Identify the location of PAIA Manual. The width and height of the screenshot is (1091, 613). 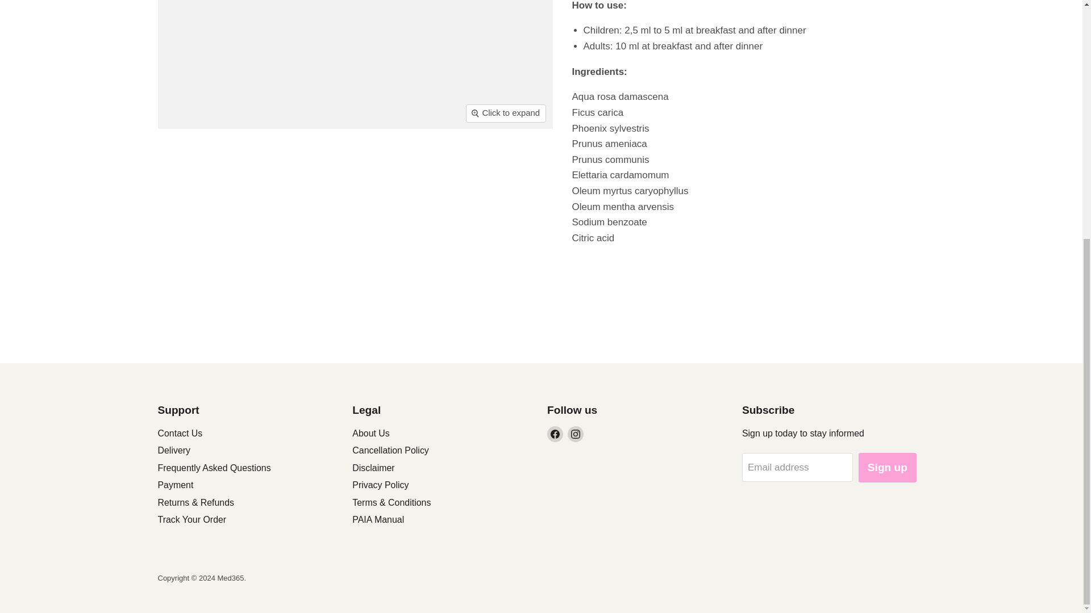
(378, 520).